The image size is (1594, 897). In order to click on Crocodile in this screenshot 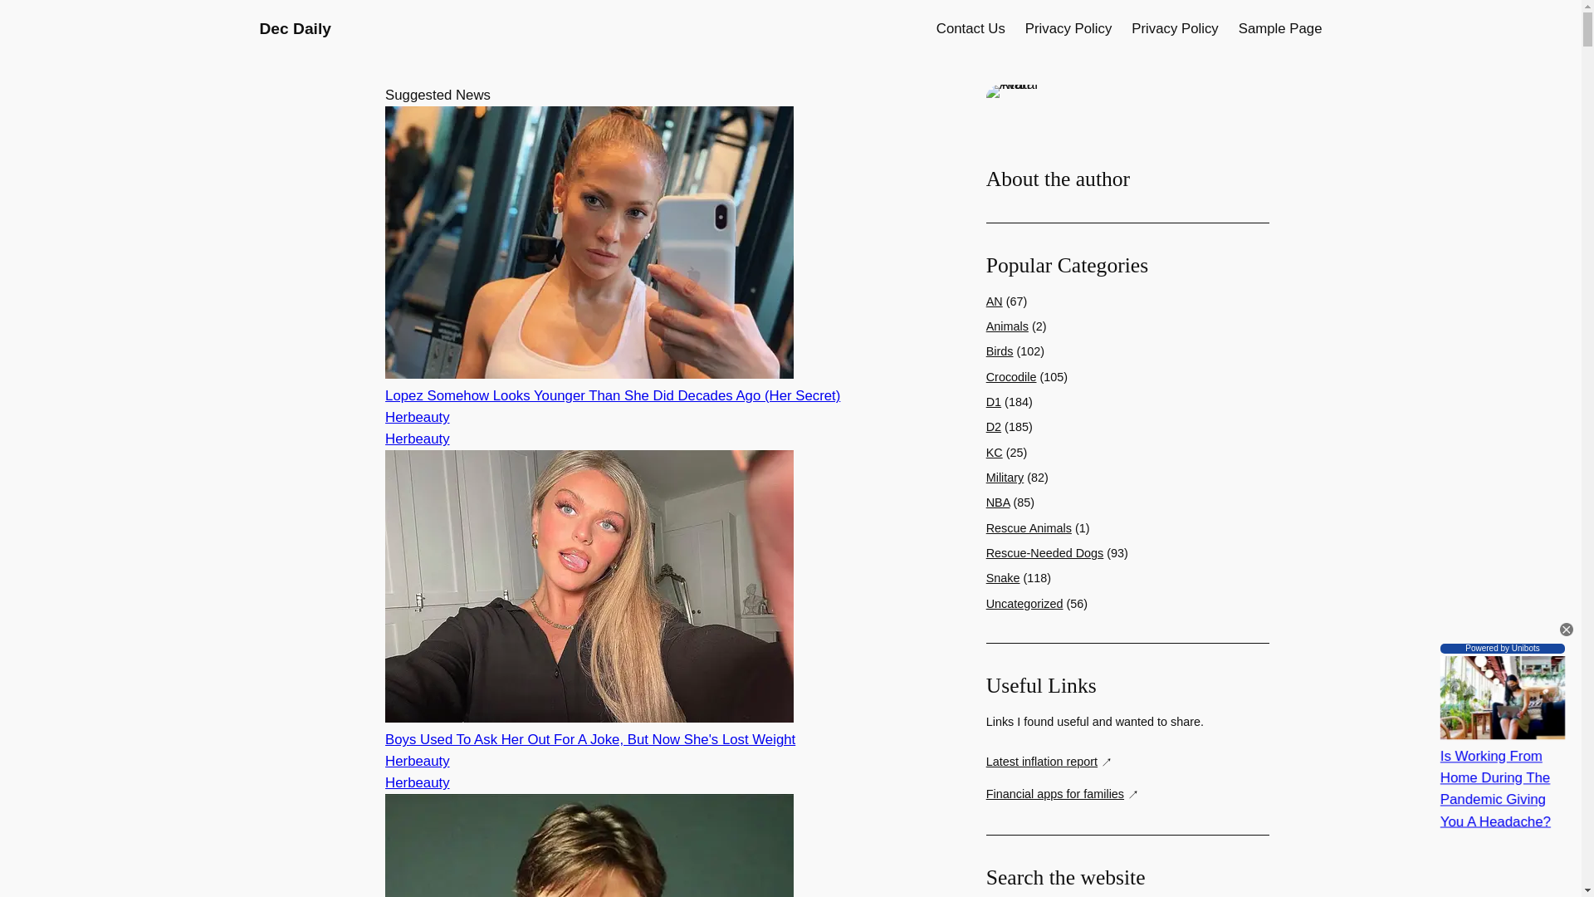, I will do `click(1011, 377)`.